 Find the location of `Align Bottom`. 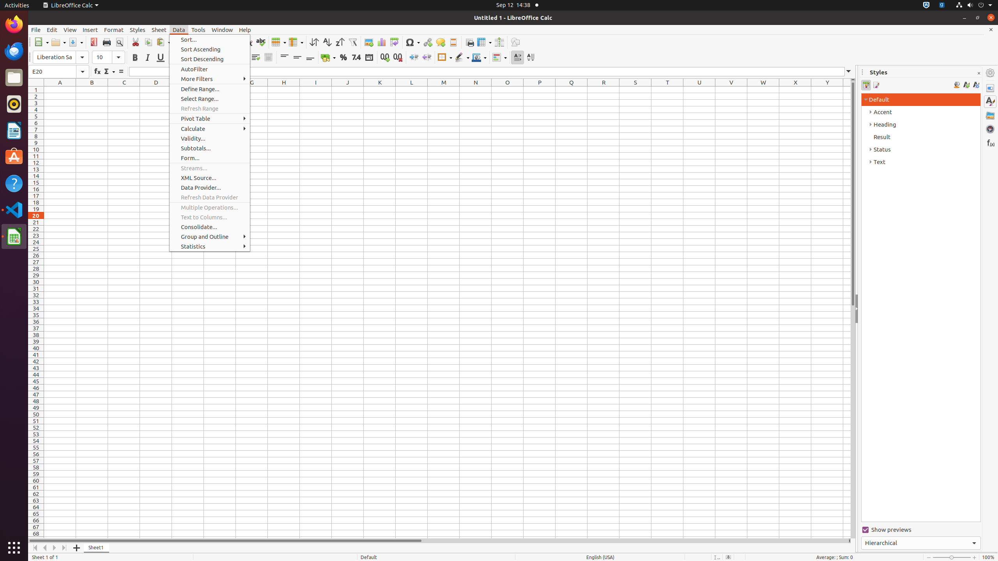

Align Bottom is located at coordinates (310, 58).